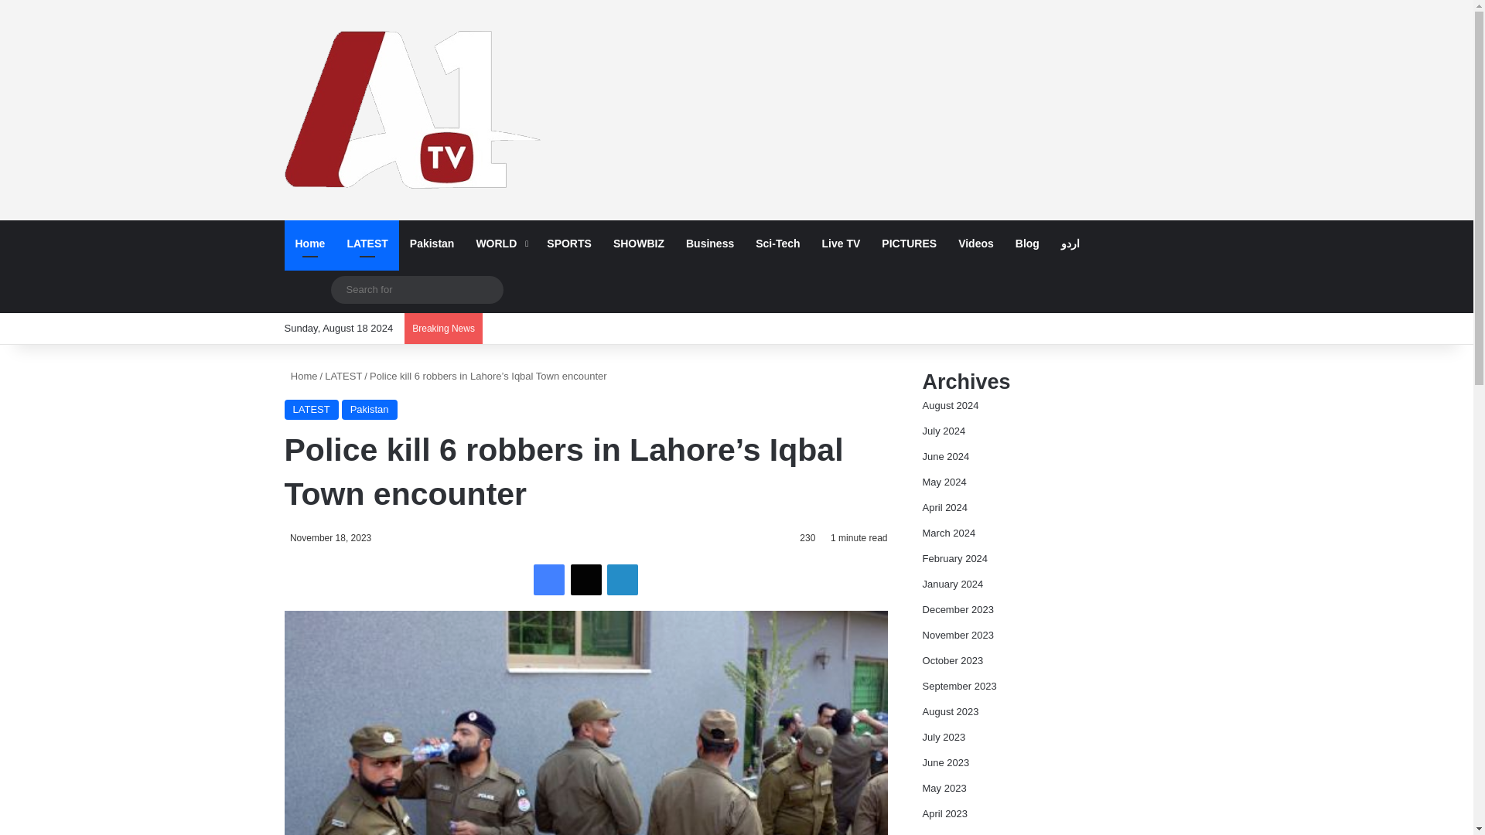 Image resolution: width=1485 pixels, height=835 pixels. What do you see at coordinates (417, 289) in the screenshot?
I see `Search for` at bounding box center [417, 289].